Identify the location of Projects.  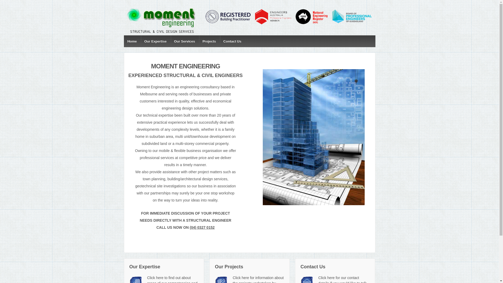
(209, 41).